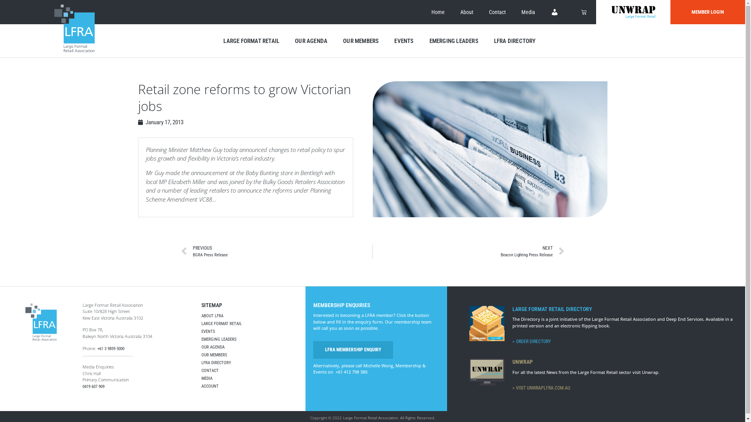 The height and width of the screenshot is (422, 751). Describe the element at coordinates (250, 347) in the screenshot. I see `OUR AGENDA` at that location.